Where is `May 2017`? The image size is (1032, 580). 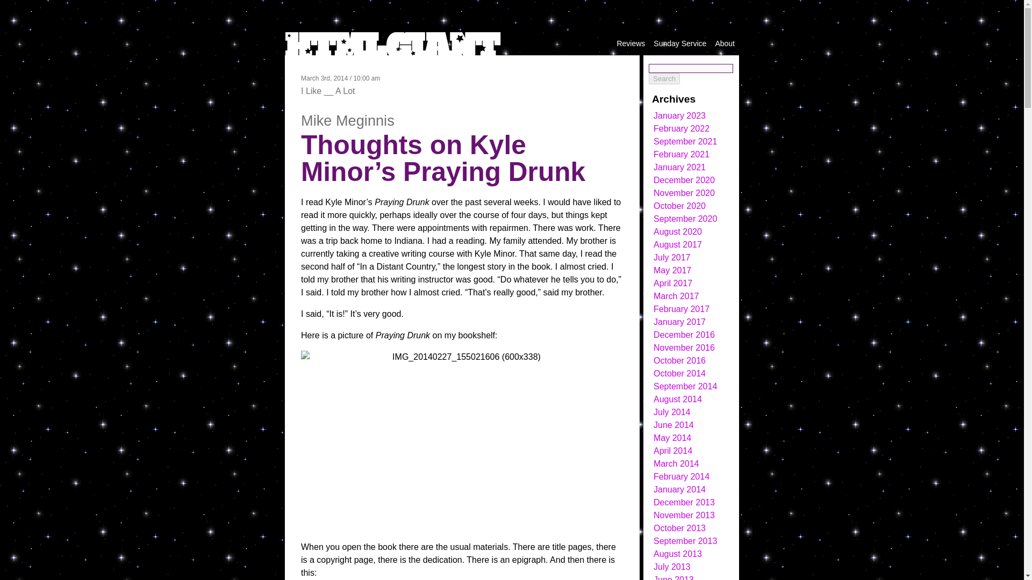 May 2017 is located at coordinates (672, 270).